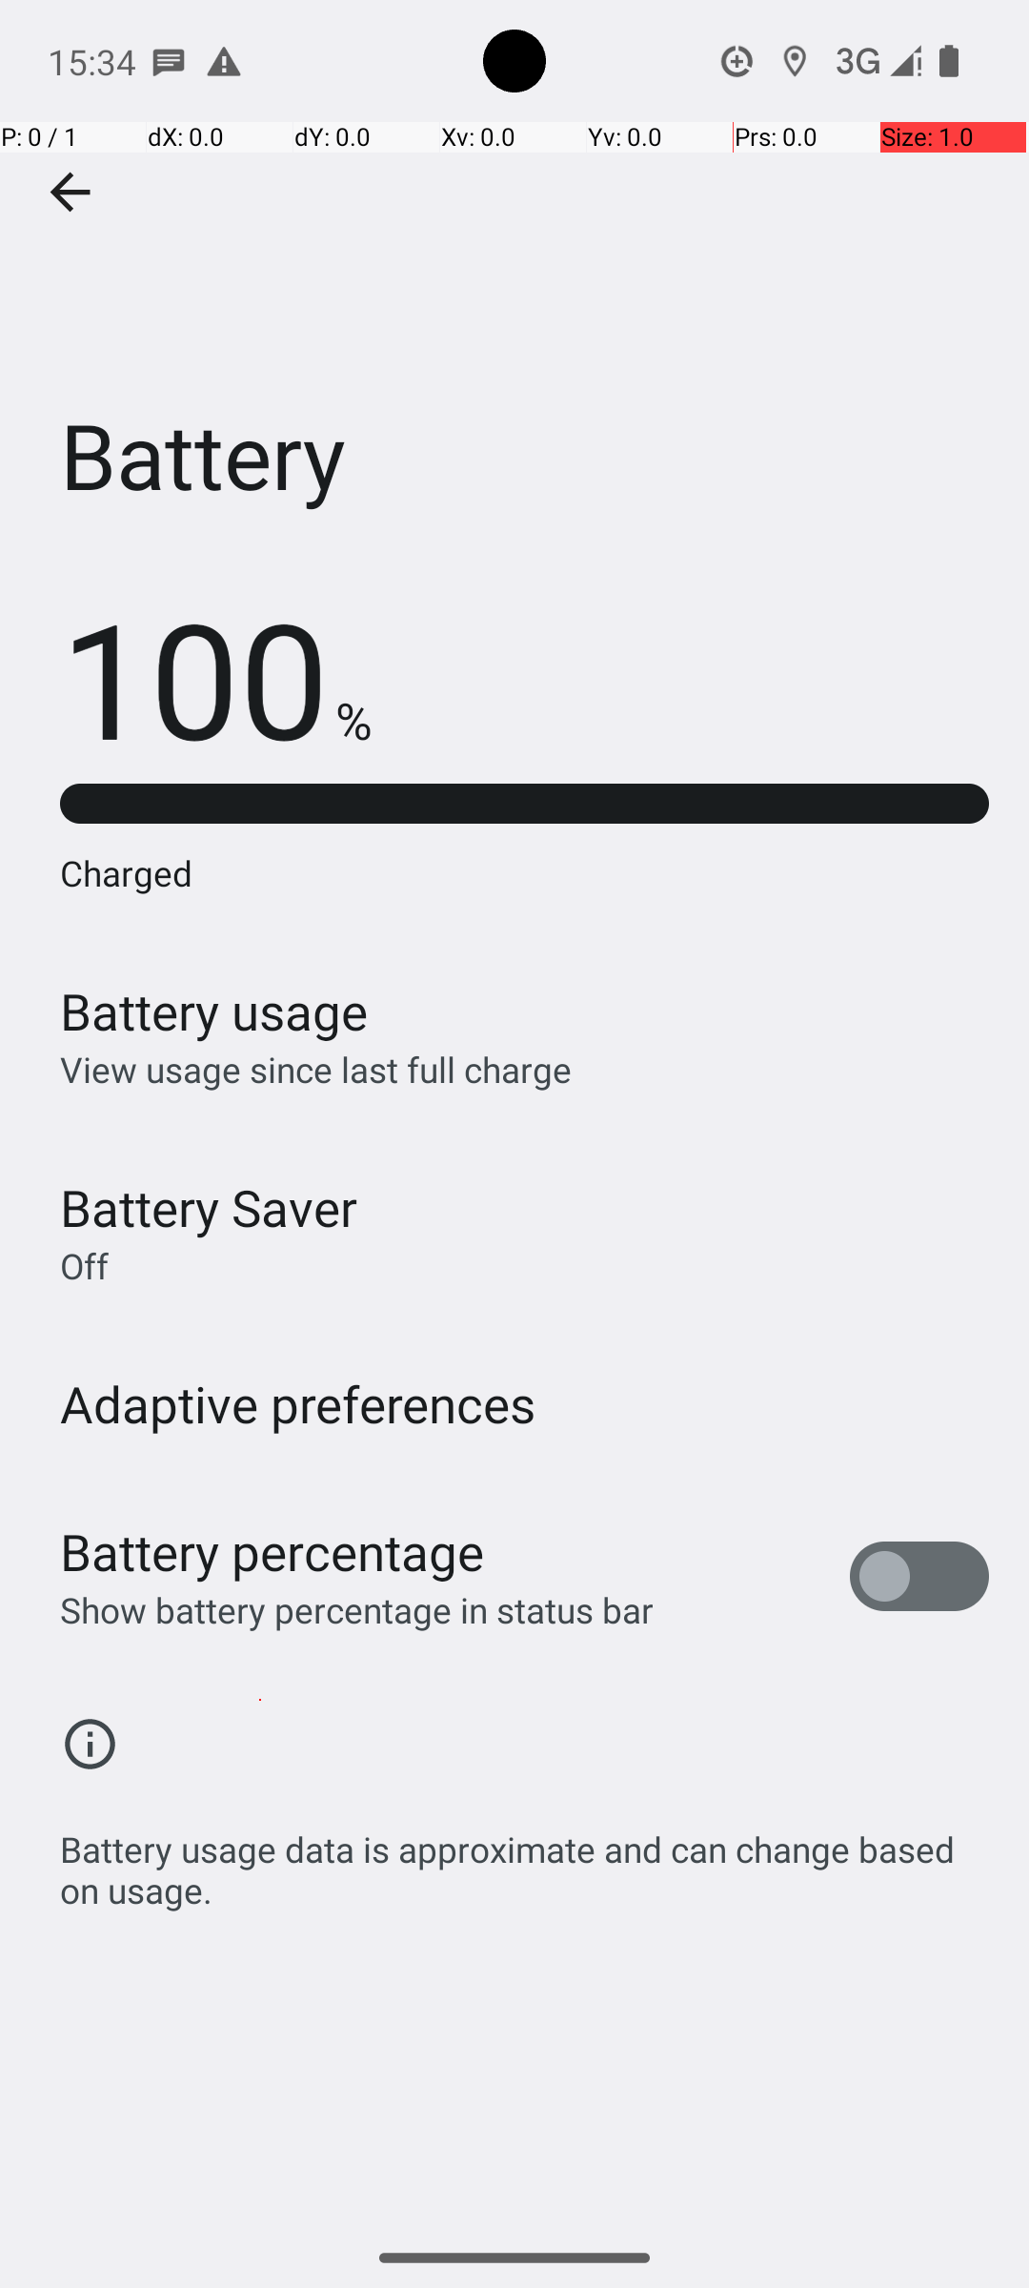 The height and width of the screenshot is (2288, 1029). I want to click on View usage since last full charge, so click(316, 1070).